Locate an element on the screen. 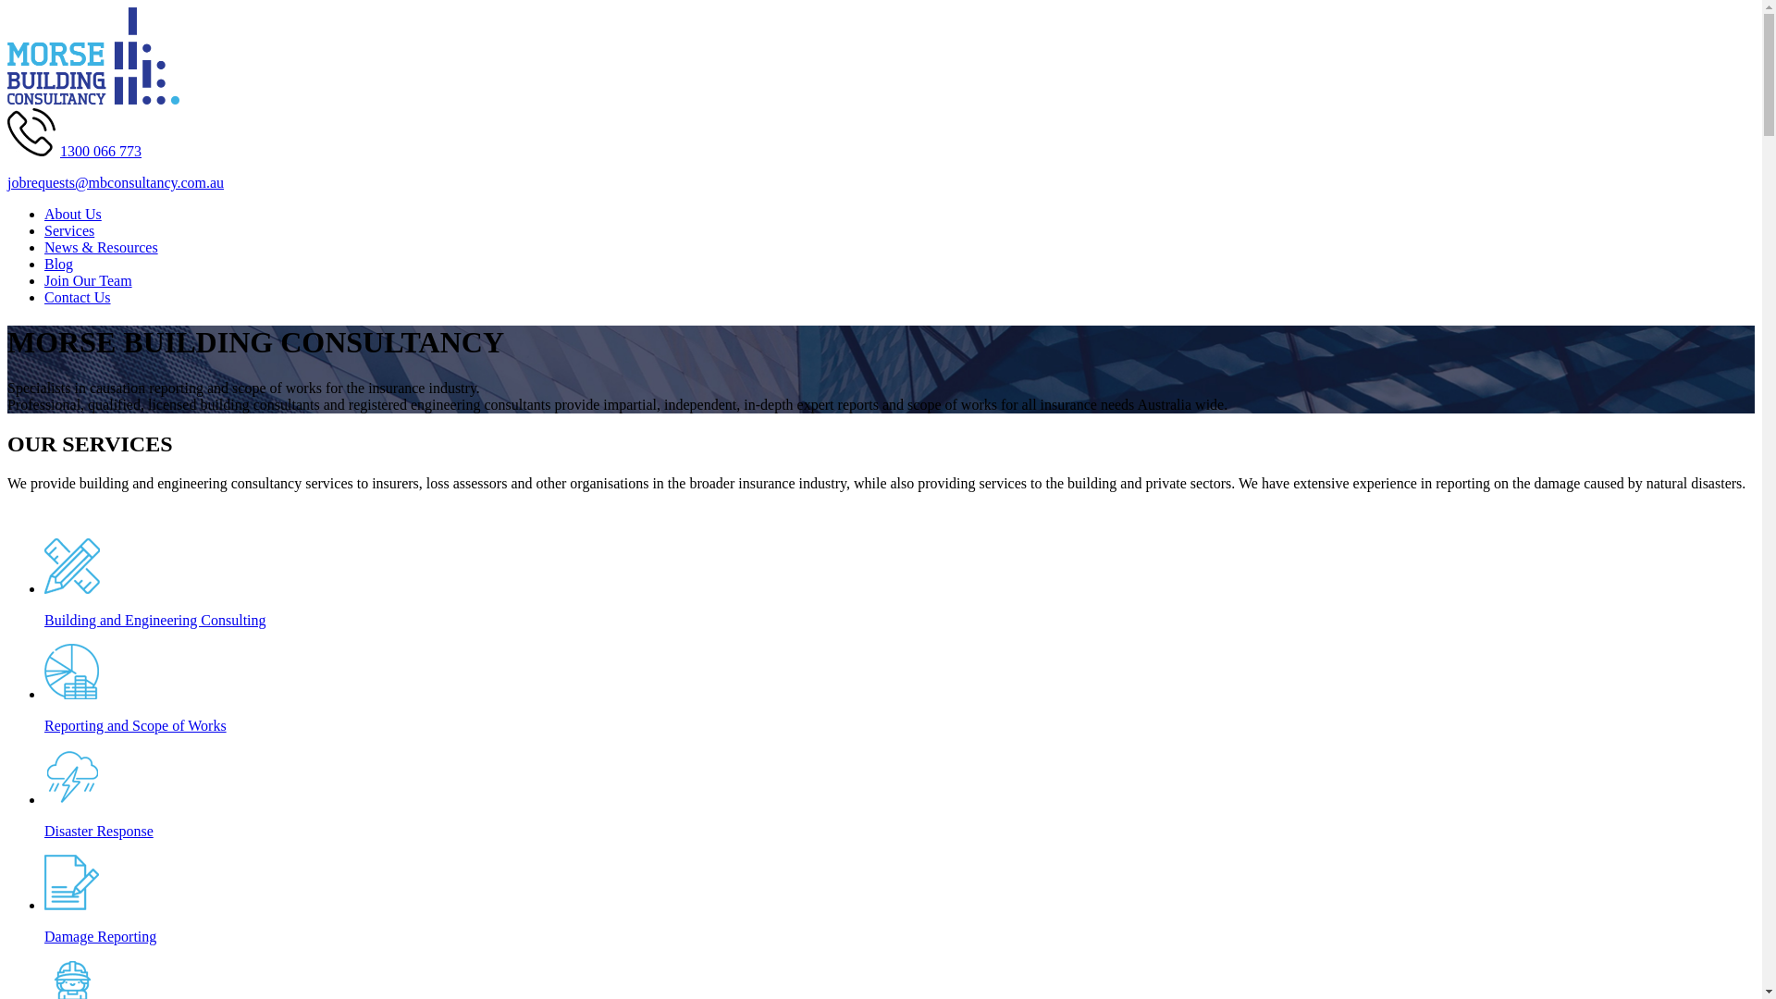 This screenshot has height=999, width=1776. Blog is located at coordinates (59, 265).